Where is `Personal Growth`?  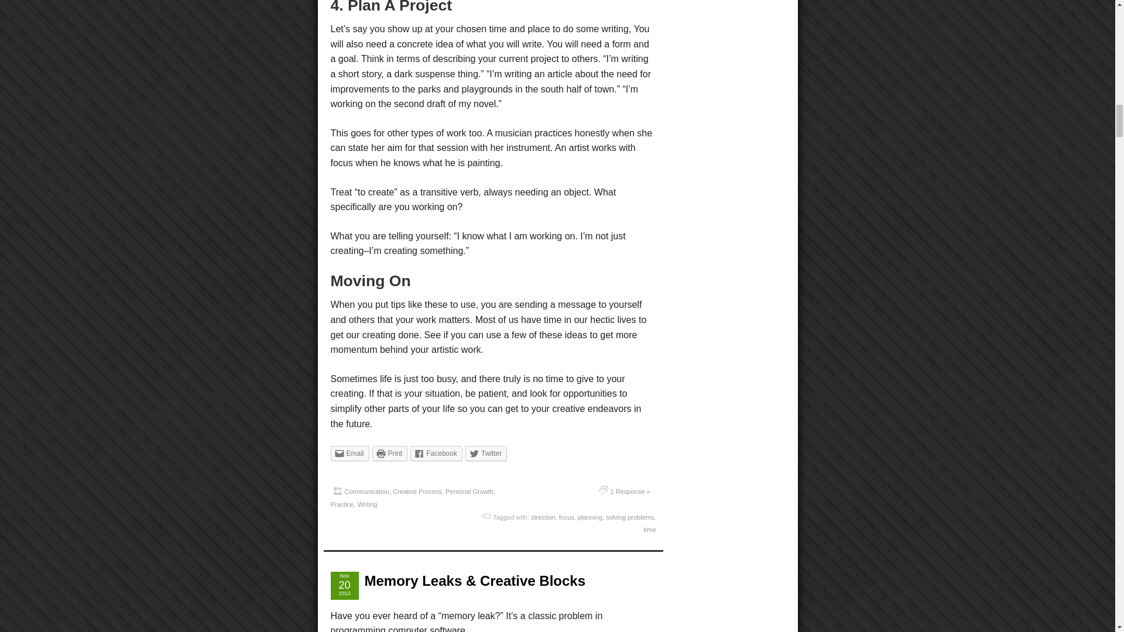 Personal Growth is located at coordinates (469, 491).